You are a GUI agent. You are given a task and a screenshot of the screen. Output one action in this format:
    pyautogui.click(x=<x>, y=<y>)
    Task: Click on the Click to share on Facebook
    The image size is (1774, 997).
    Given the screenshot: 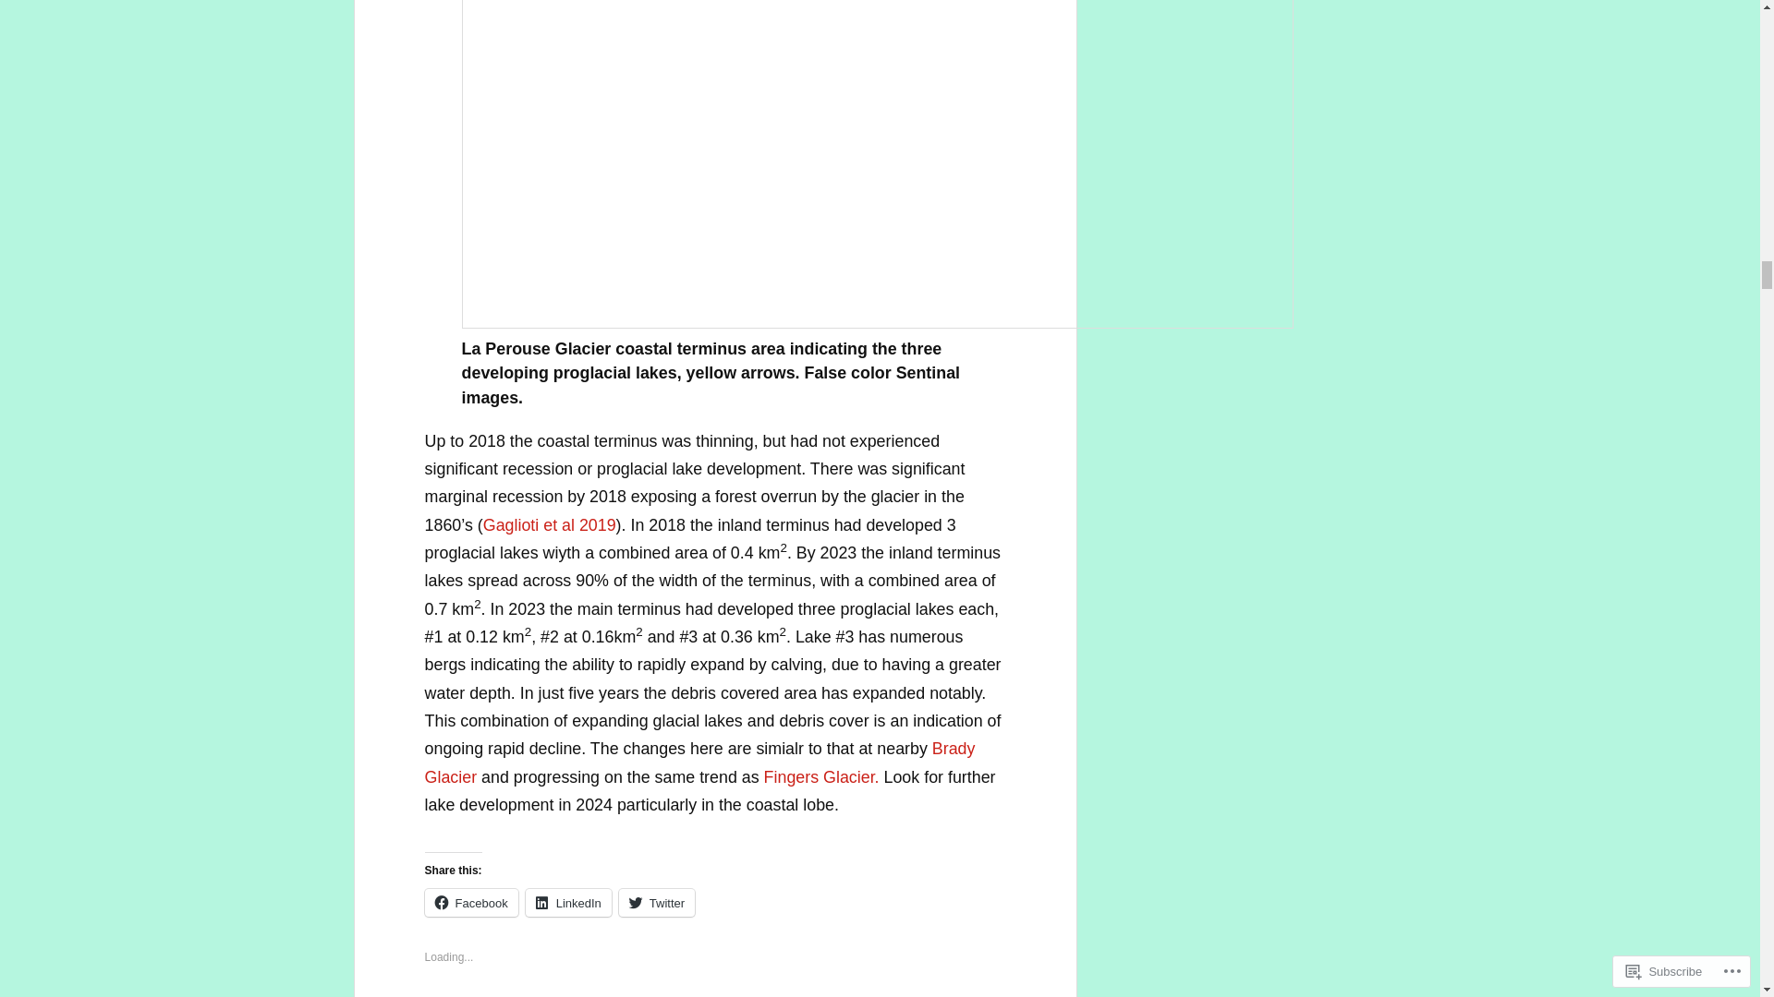 What is the action you would take?
    pyautogui.click(x=471, y=903)
    